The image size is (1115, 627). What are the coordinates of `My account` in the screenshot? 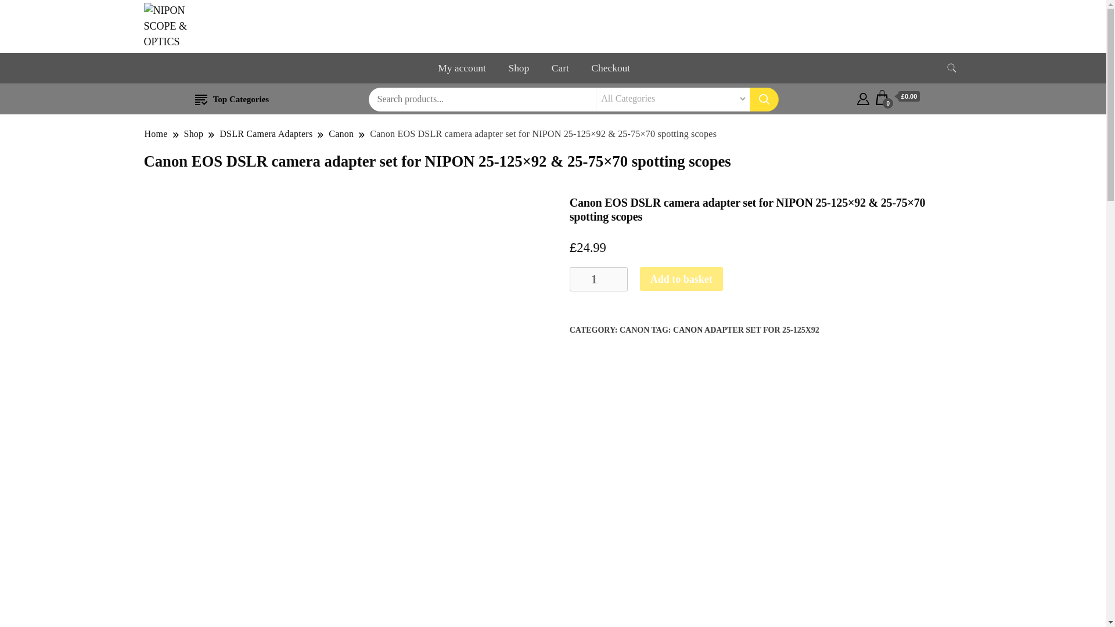 It's located at (462, 67).